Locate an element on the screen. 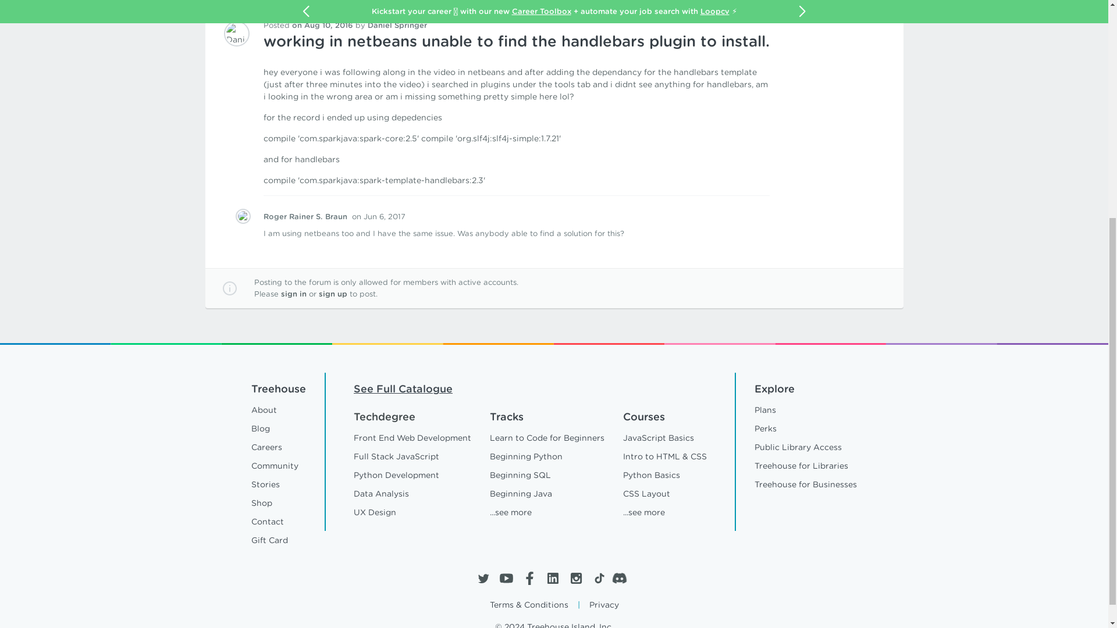 The height and width of the screenshot is (628, 1117). LinkedIn is located at coordinates (552, 578).